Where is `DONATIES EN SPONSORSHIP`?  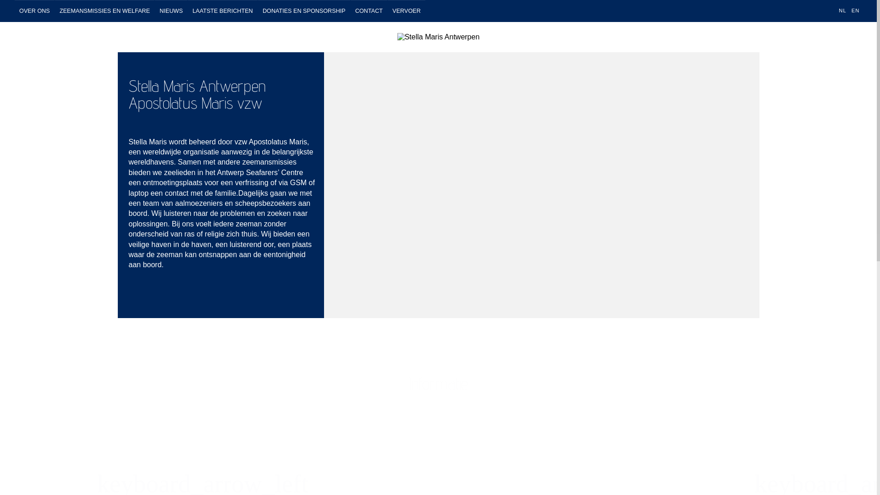
DONATIES EN SPONSORSHIP is located at coordinates (304, 11).